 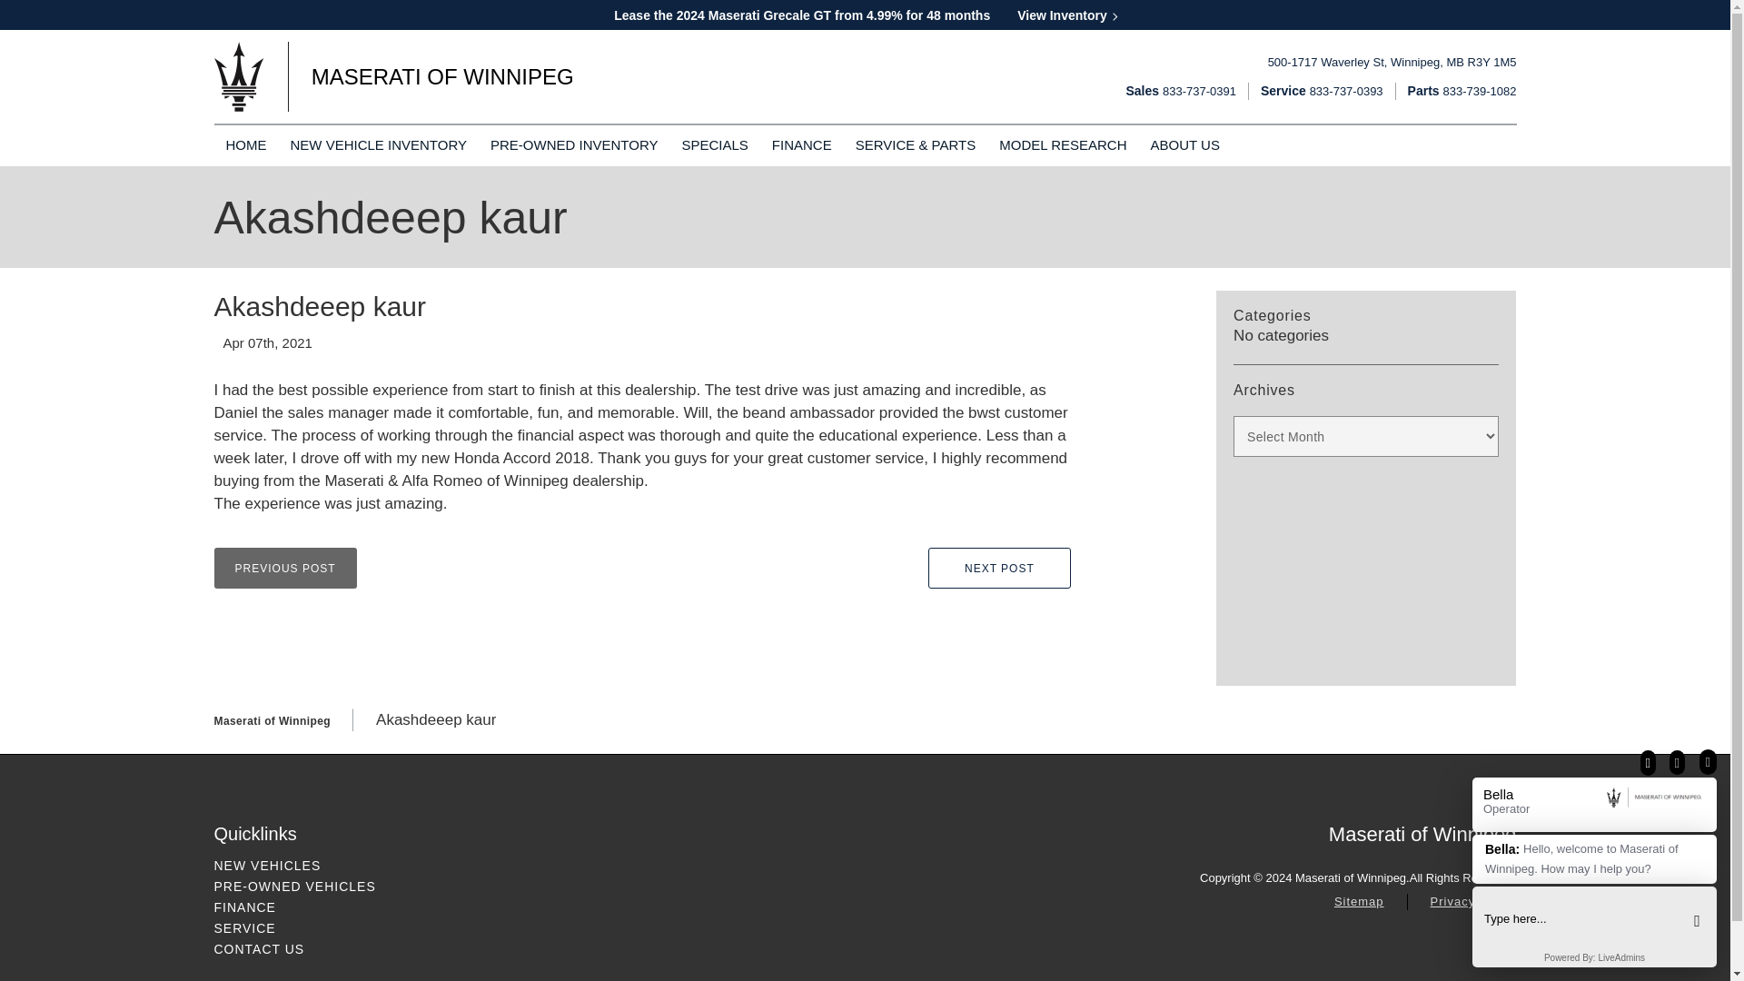 I want to click on View Inventory, so click(x=1066, y=15).